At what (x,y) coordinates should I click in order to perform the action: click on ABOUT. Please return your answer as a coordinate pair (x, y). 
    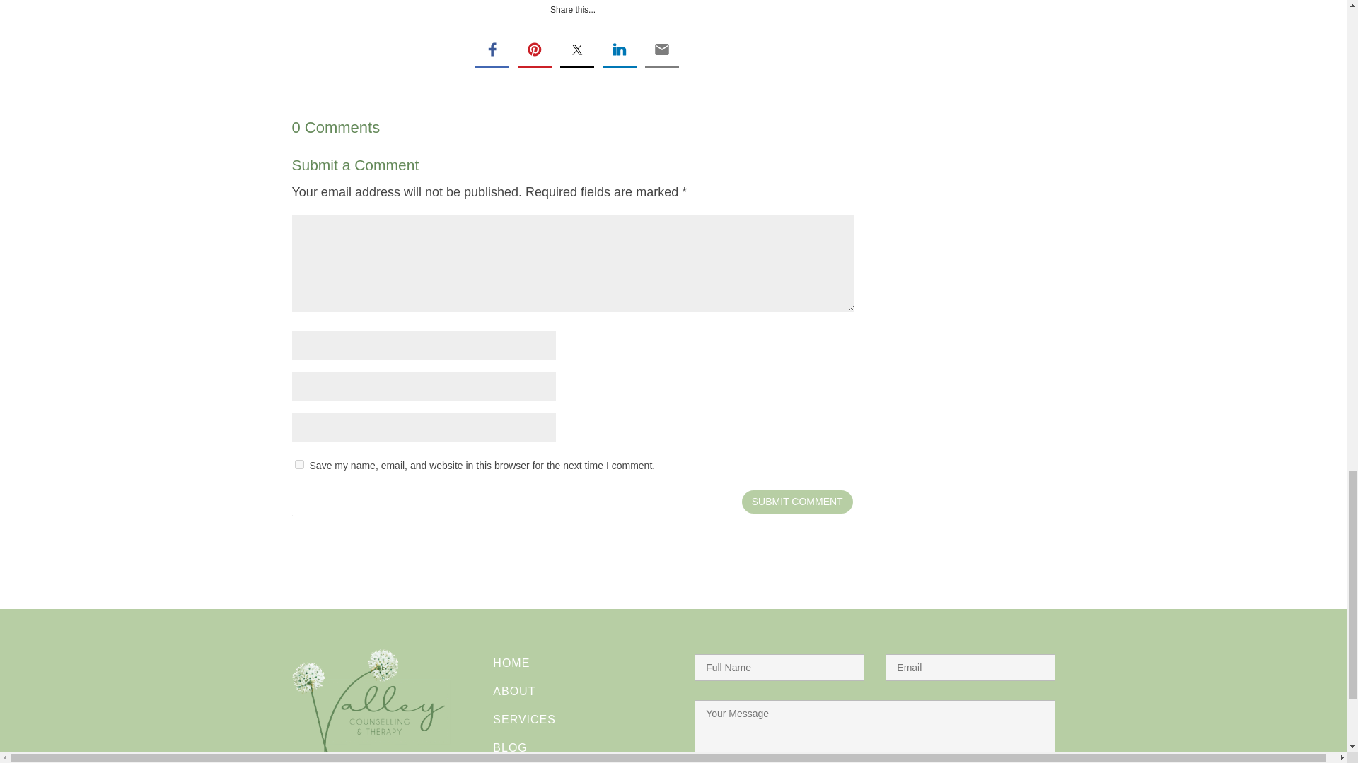
    Looking at the image, I should click on (513, 691).